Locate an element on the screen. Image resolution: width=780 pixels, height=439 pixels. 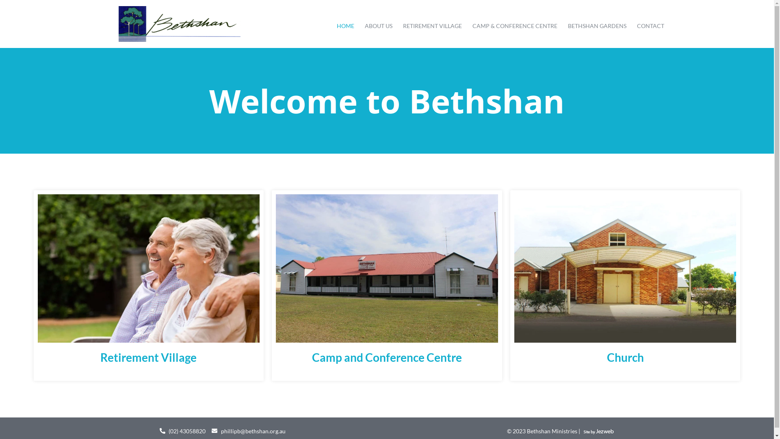
(02) 43058820 is located at coordinates (182, 431).